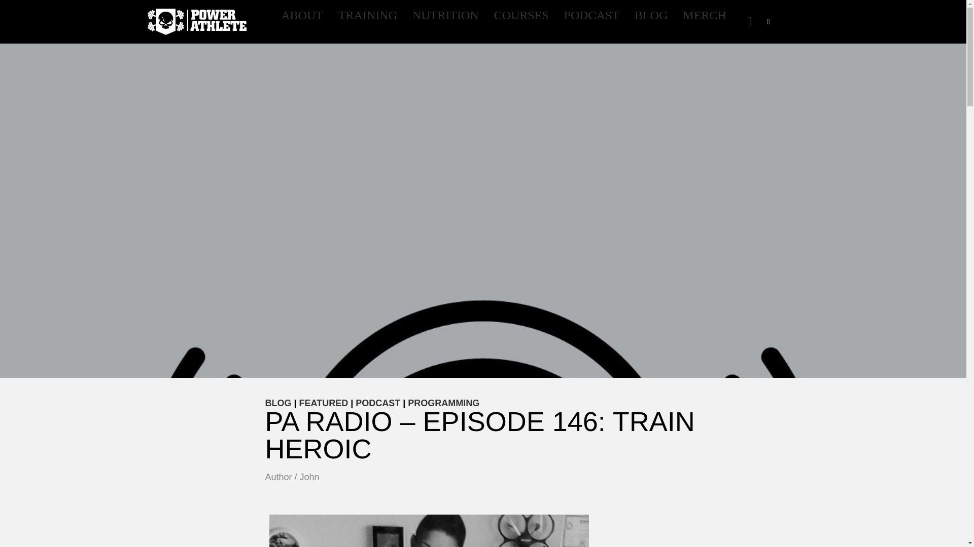  I want to click on site-logo, so click(521, 16).